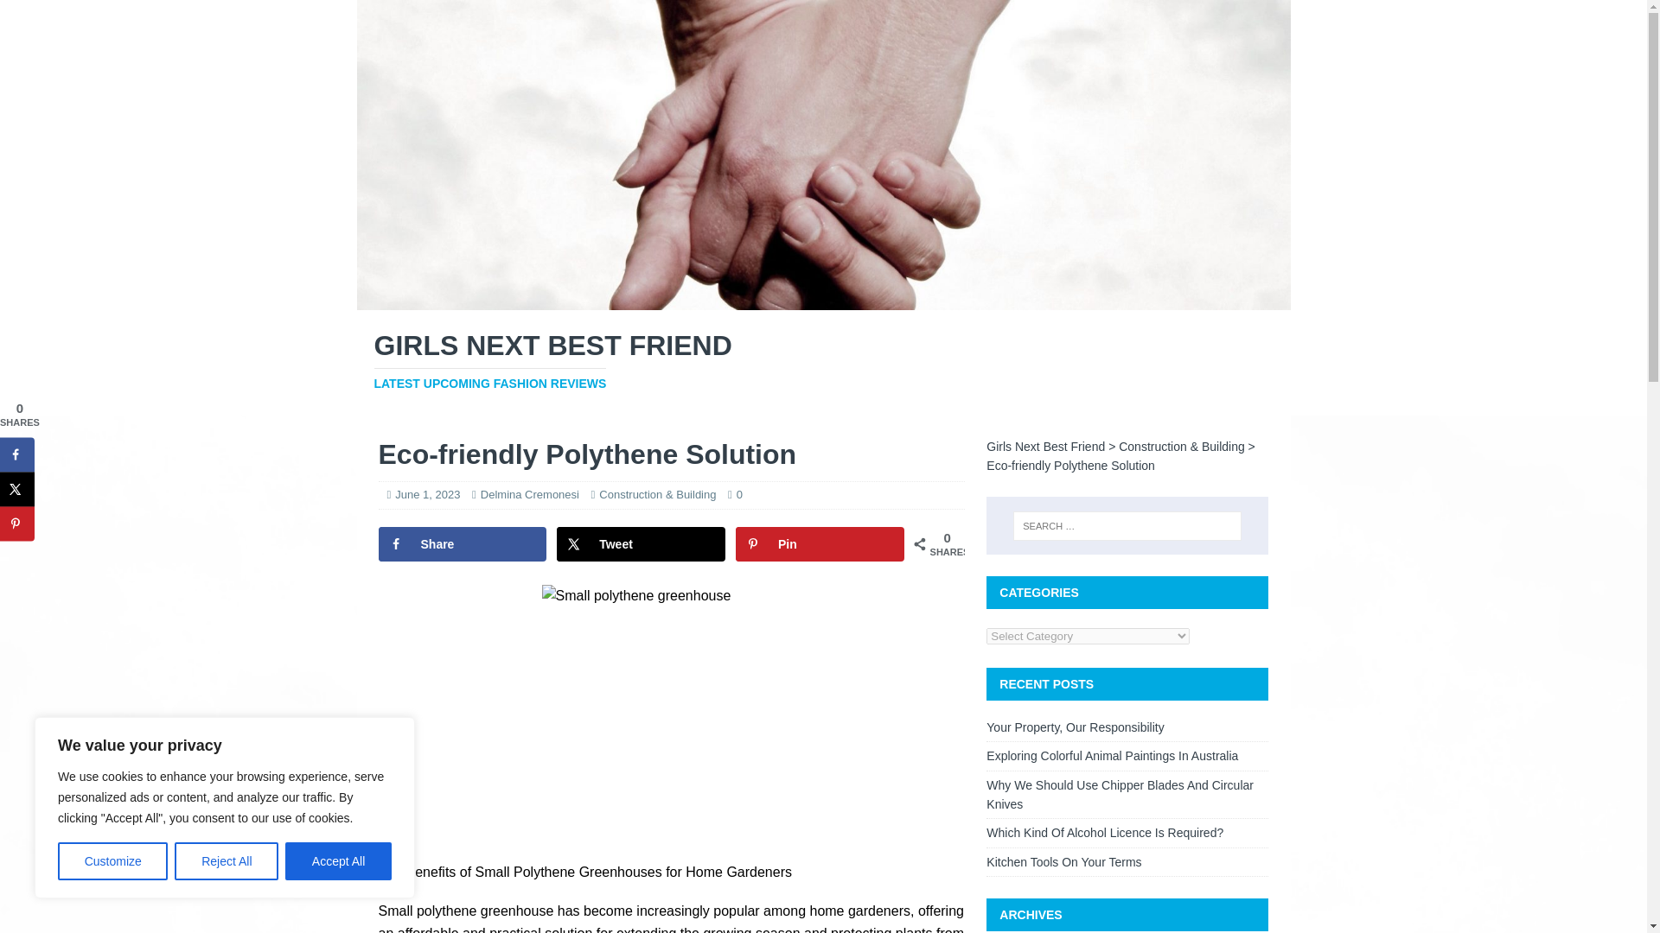 The width and height of the screenshot is (1660, 933). What do you see at coordinates (672, 714) in the screenshot?
I see `Small polythene greenhouse` at bounding box center [672, 714].